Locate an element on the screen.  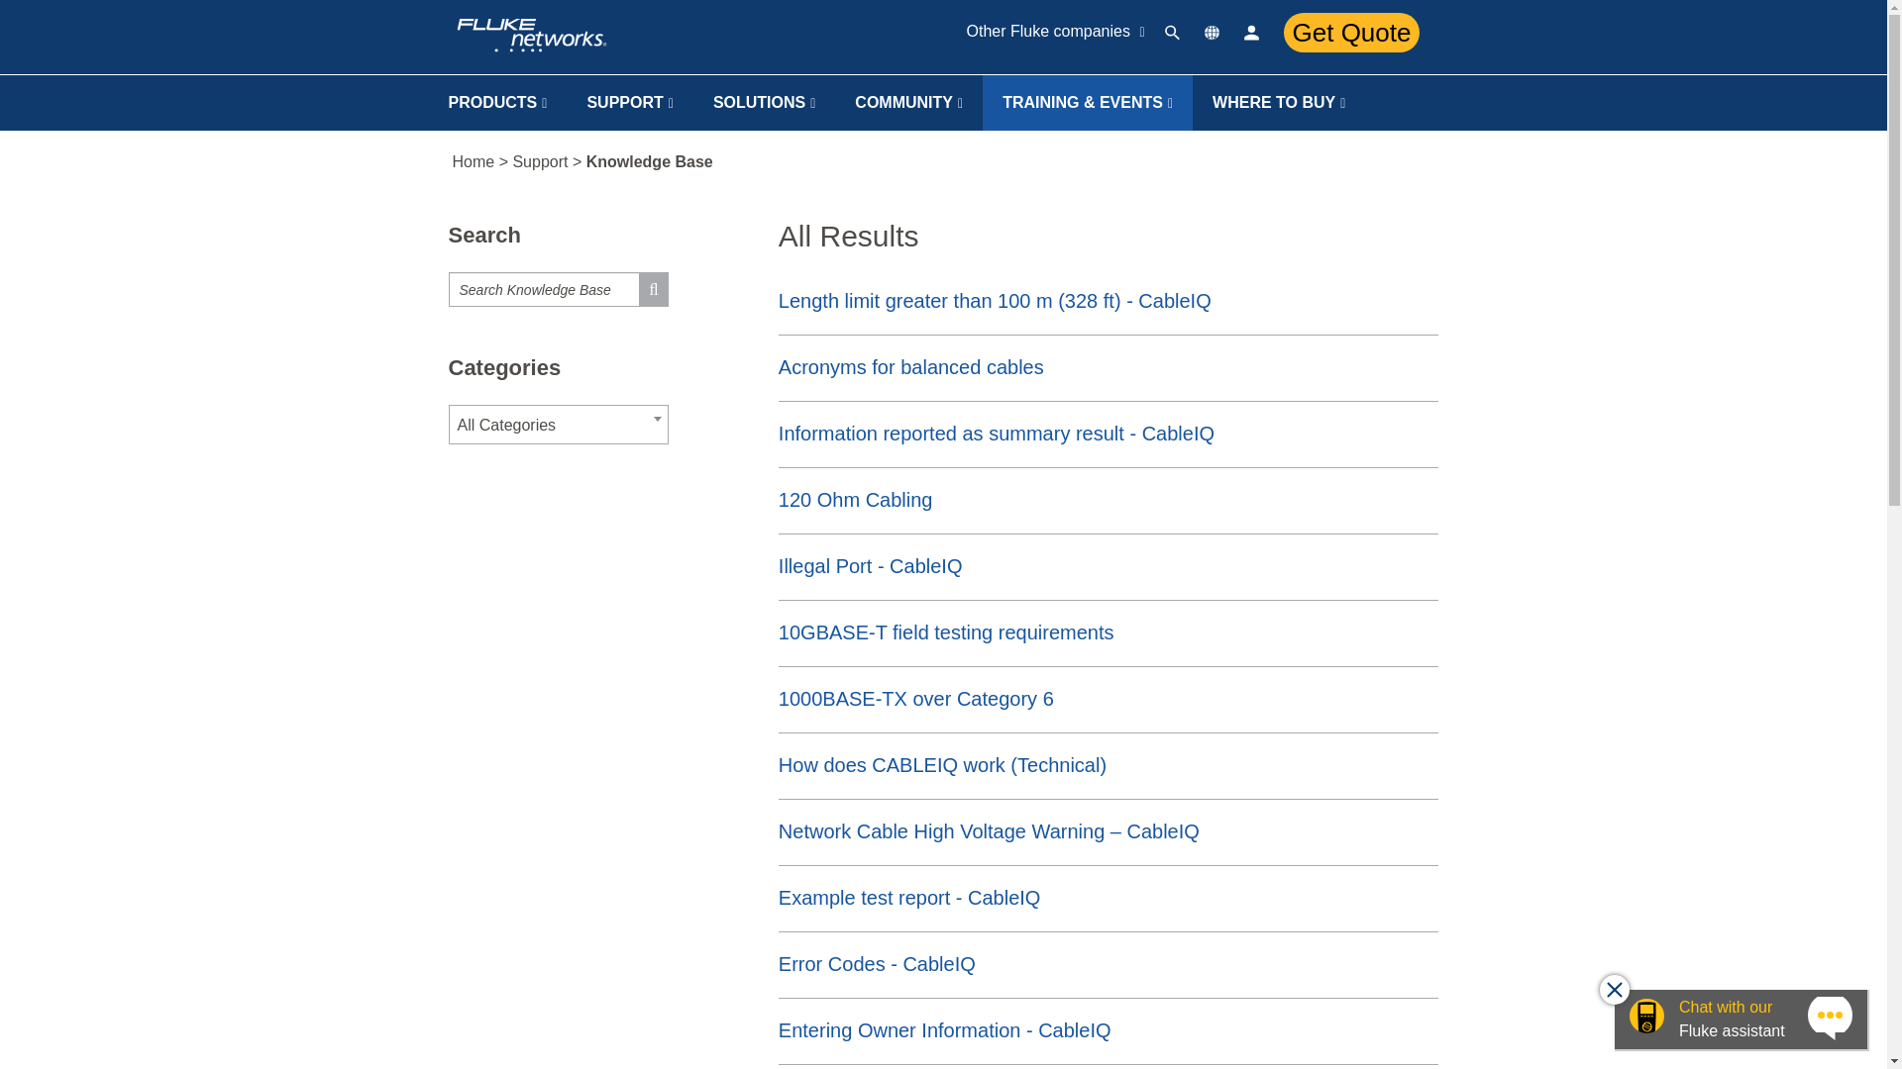
account-icon-white is located at coordinates (1254, 36).